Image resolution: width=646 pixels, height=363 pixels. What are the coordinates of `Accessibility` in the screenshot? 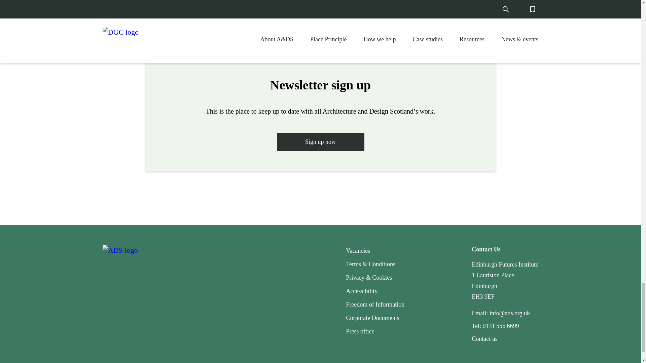 It's located at (361, 291).